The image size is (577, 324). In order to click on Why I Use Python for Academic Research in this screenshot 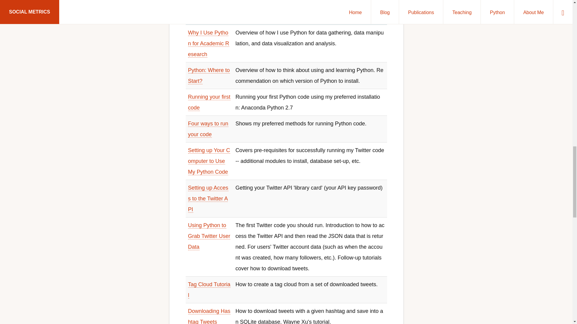, I will do `click(209, 44)`.